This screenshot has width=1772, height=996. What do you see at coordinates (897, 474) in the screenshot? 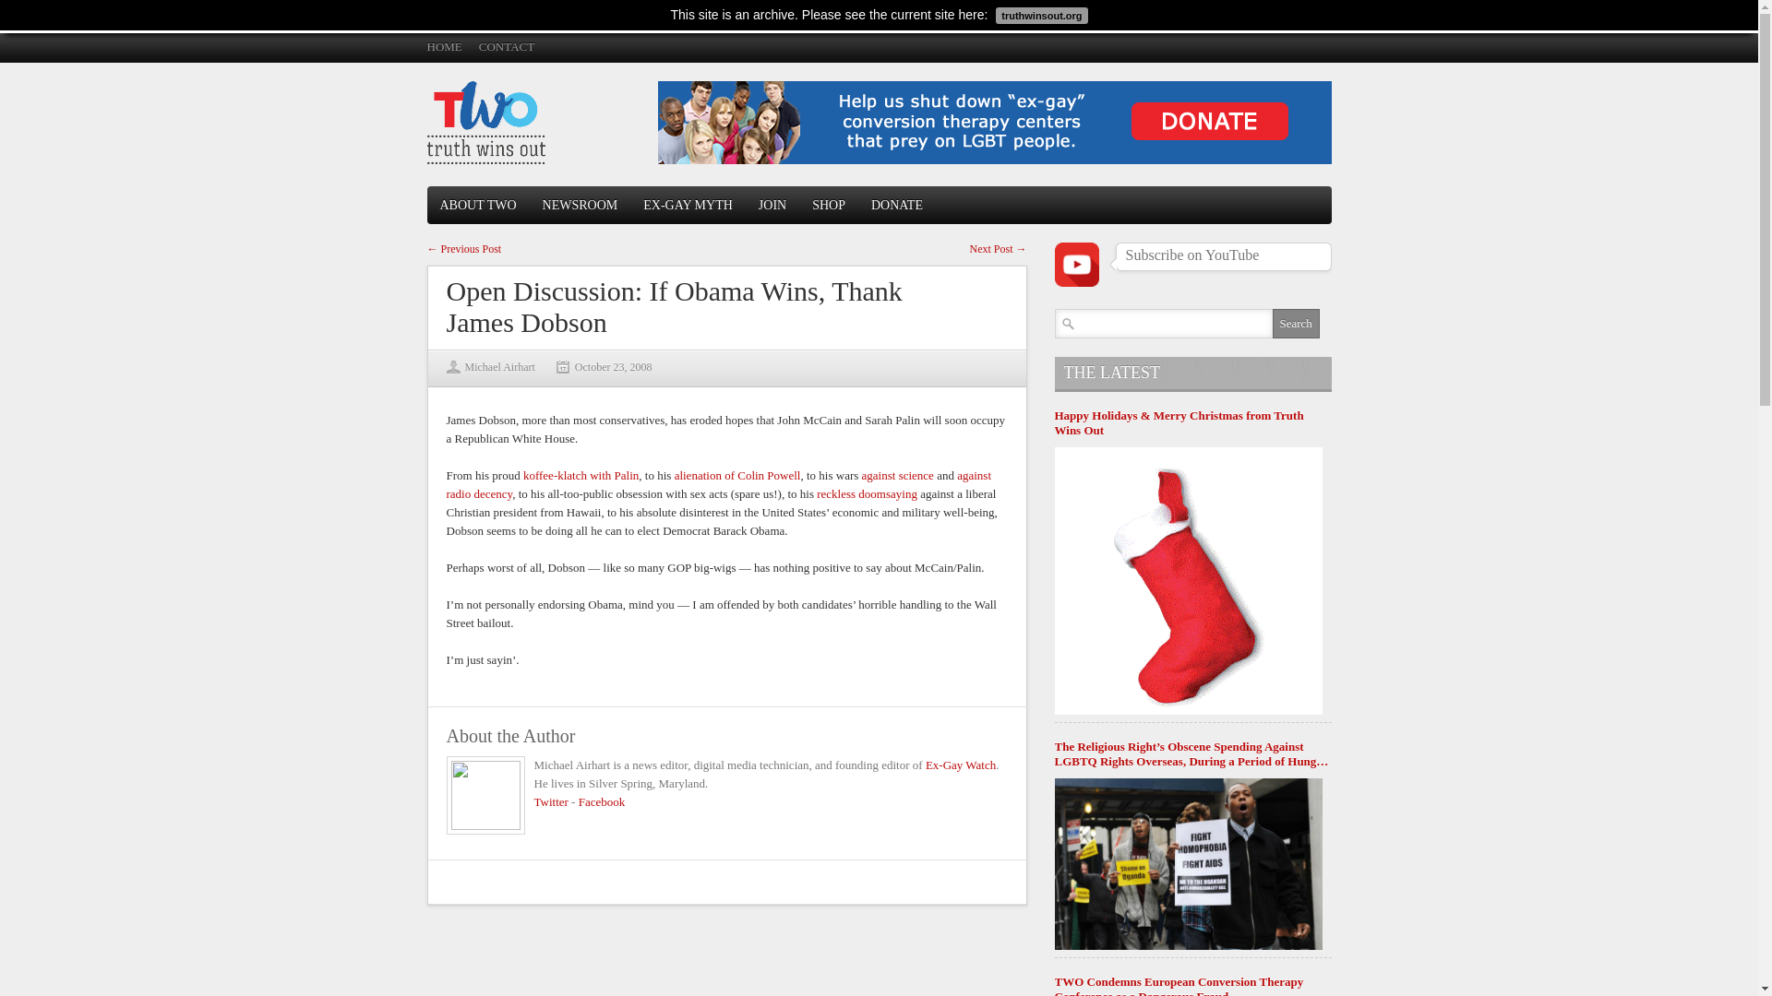
I see `against science` at bounding box center [897, 474].